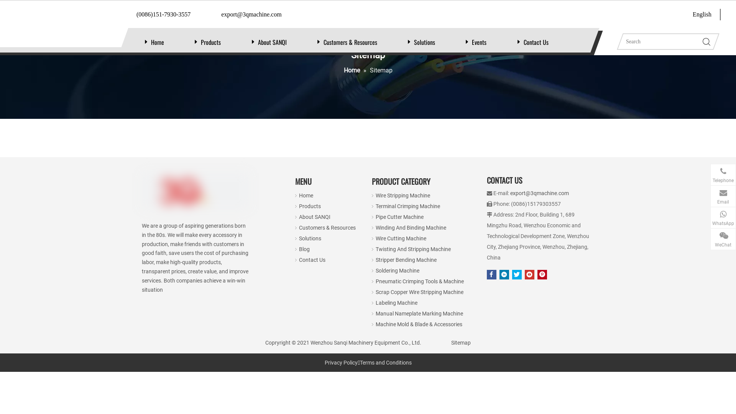 This screenshot has width=736, height=414. What do you see at coordinates (419, 324) in the screenshot?
I see `Machine Mold & Blade & Accessories` at bounding box center [419, 324].